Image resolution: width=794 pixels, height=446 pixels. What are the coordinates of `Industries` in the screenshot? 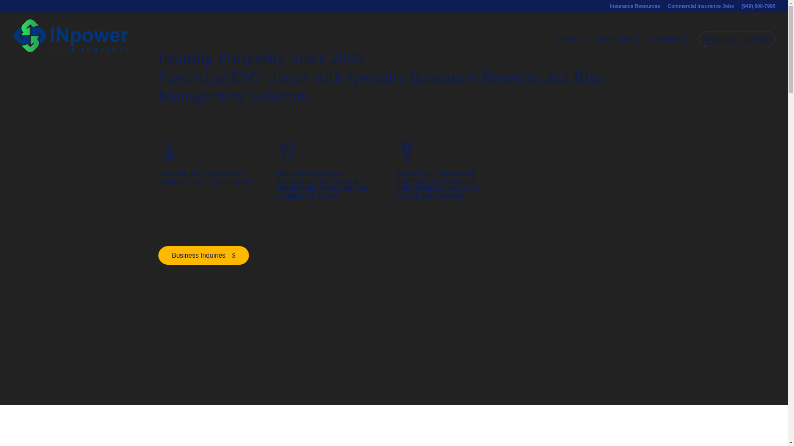 It's located at (619, 48).